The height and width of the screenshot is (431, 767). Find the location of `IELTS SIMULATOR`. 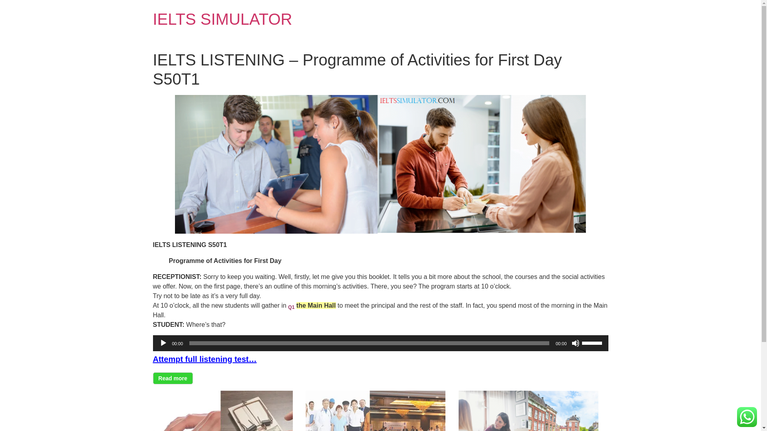

IELTS SIMULATOR is located at coordinates (222, 19).